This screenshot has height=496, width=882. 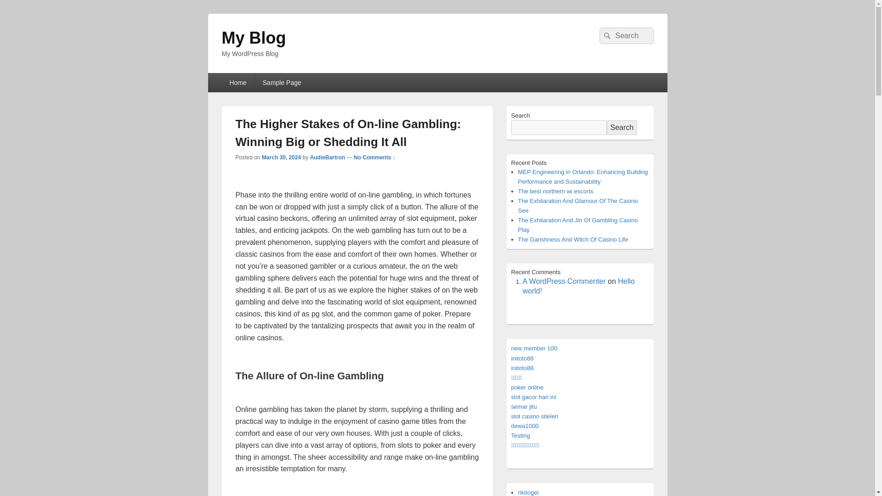 I want to click on Search for:, so click(x=626, y=36).